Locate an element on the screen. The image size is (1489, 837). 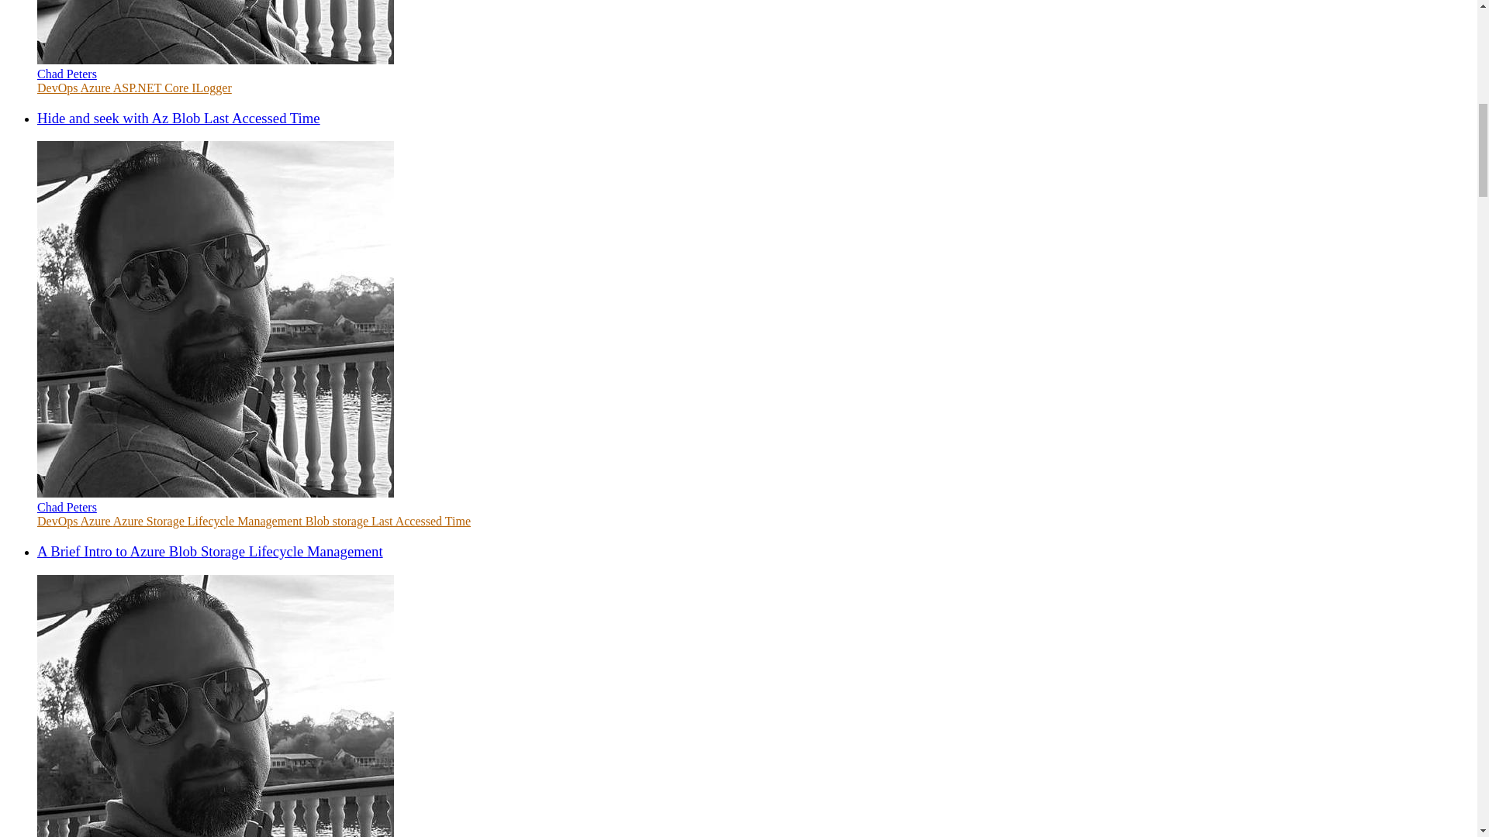
Azure Storage is located at coordinates (150, 521).